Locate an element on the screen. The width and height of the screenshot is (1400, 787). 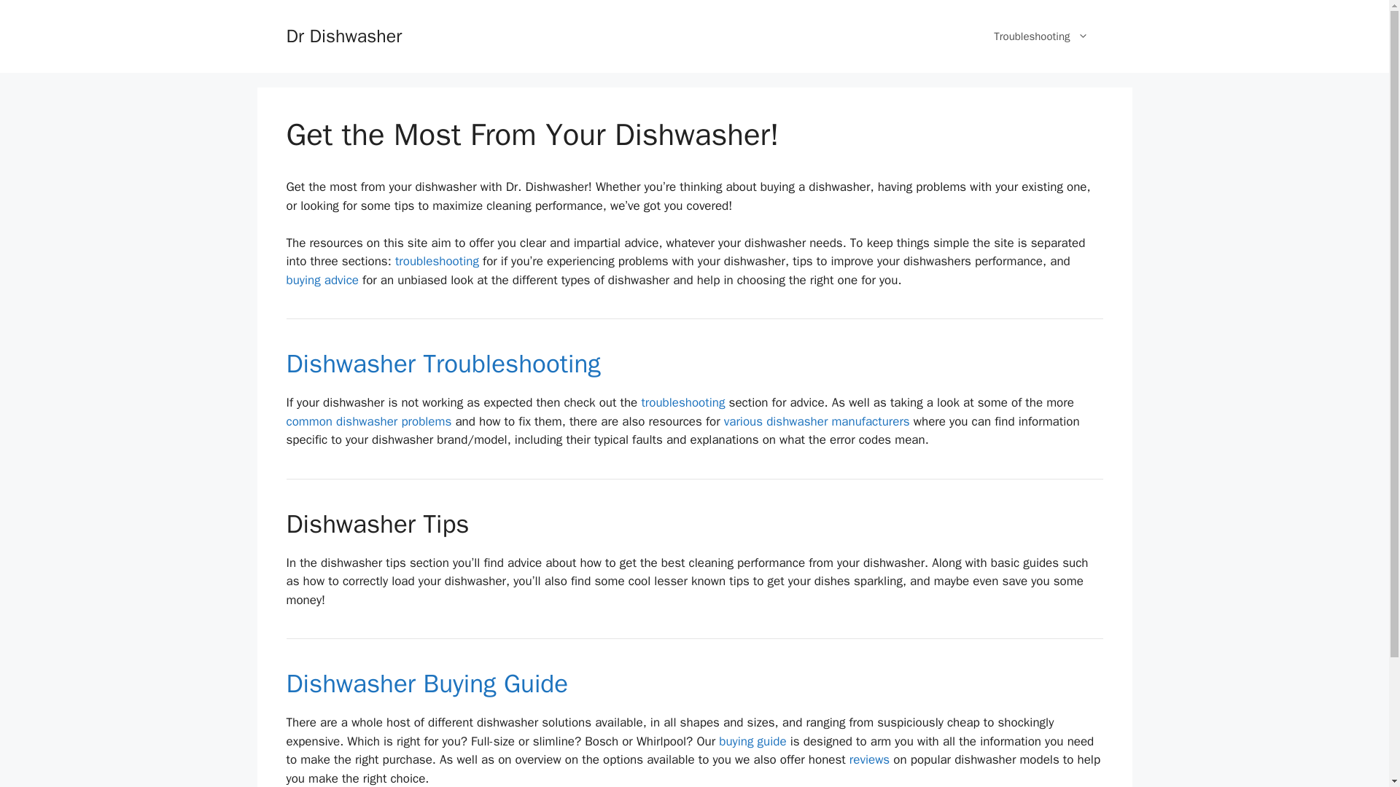
Manufacturer Specific Resources is located at coordinates (817, 421).